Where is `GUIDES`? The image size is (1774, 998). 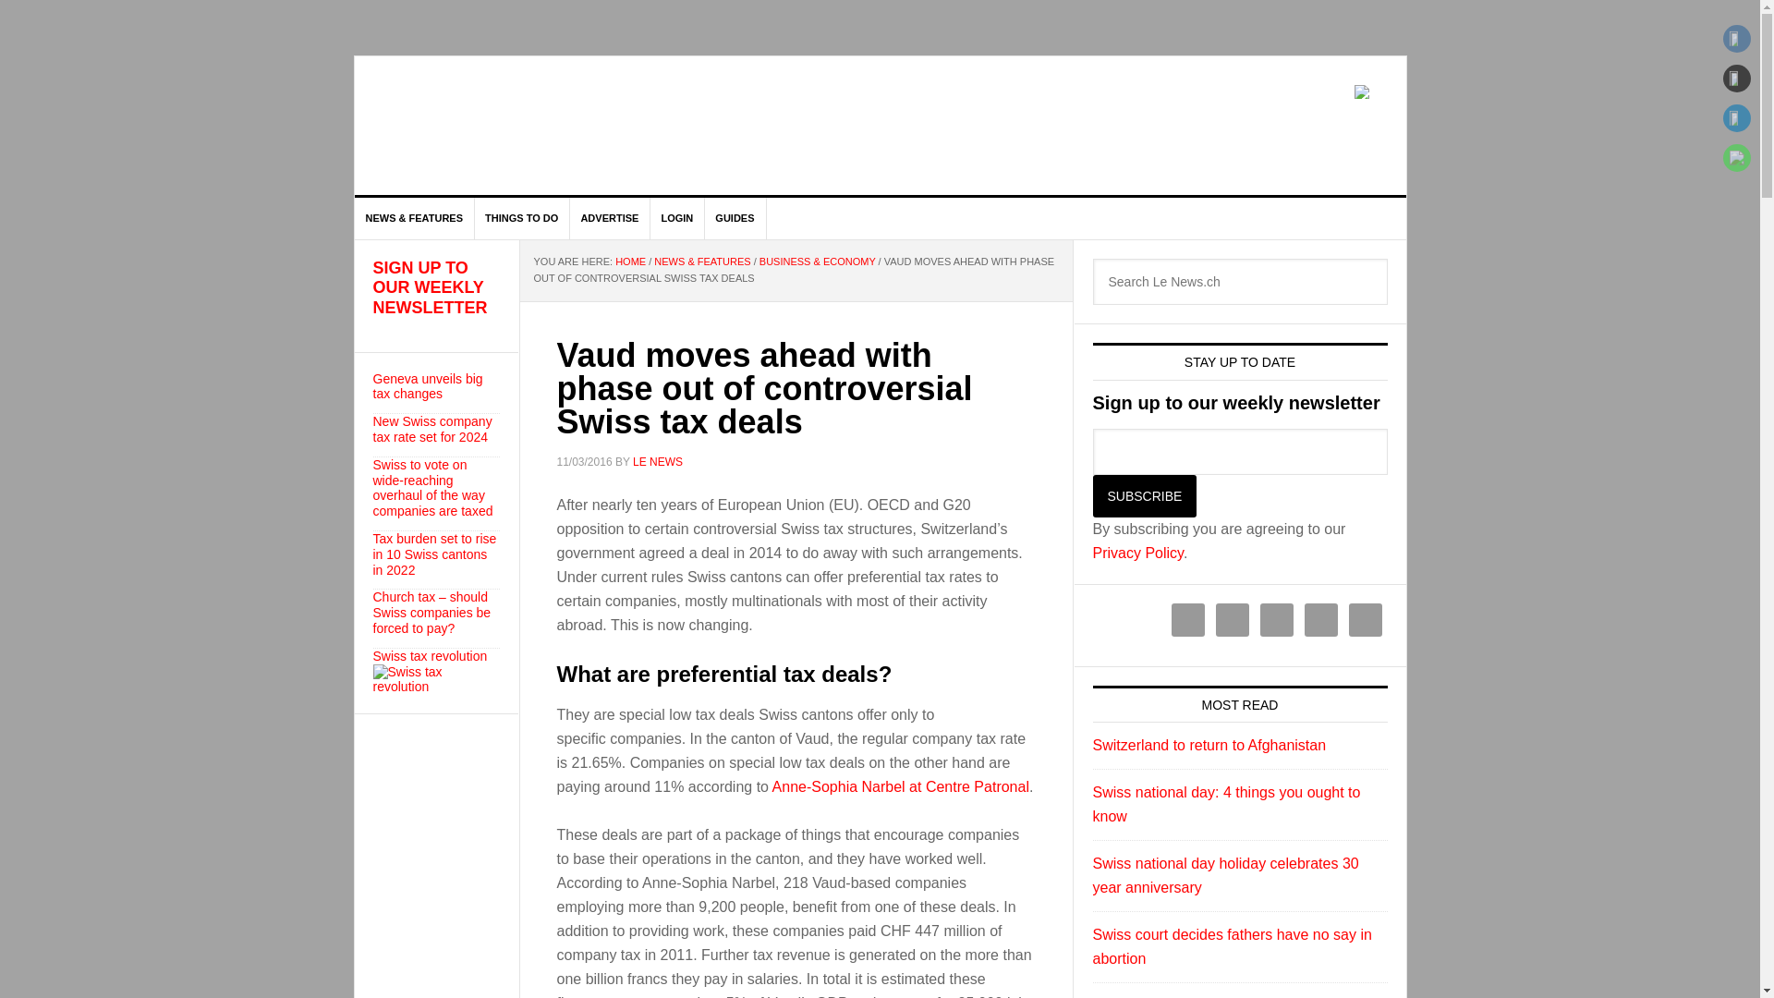
GUIDES is located at coordinates (735, 218).